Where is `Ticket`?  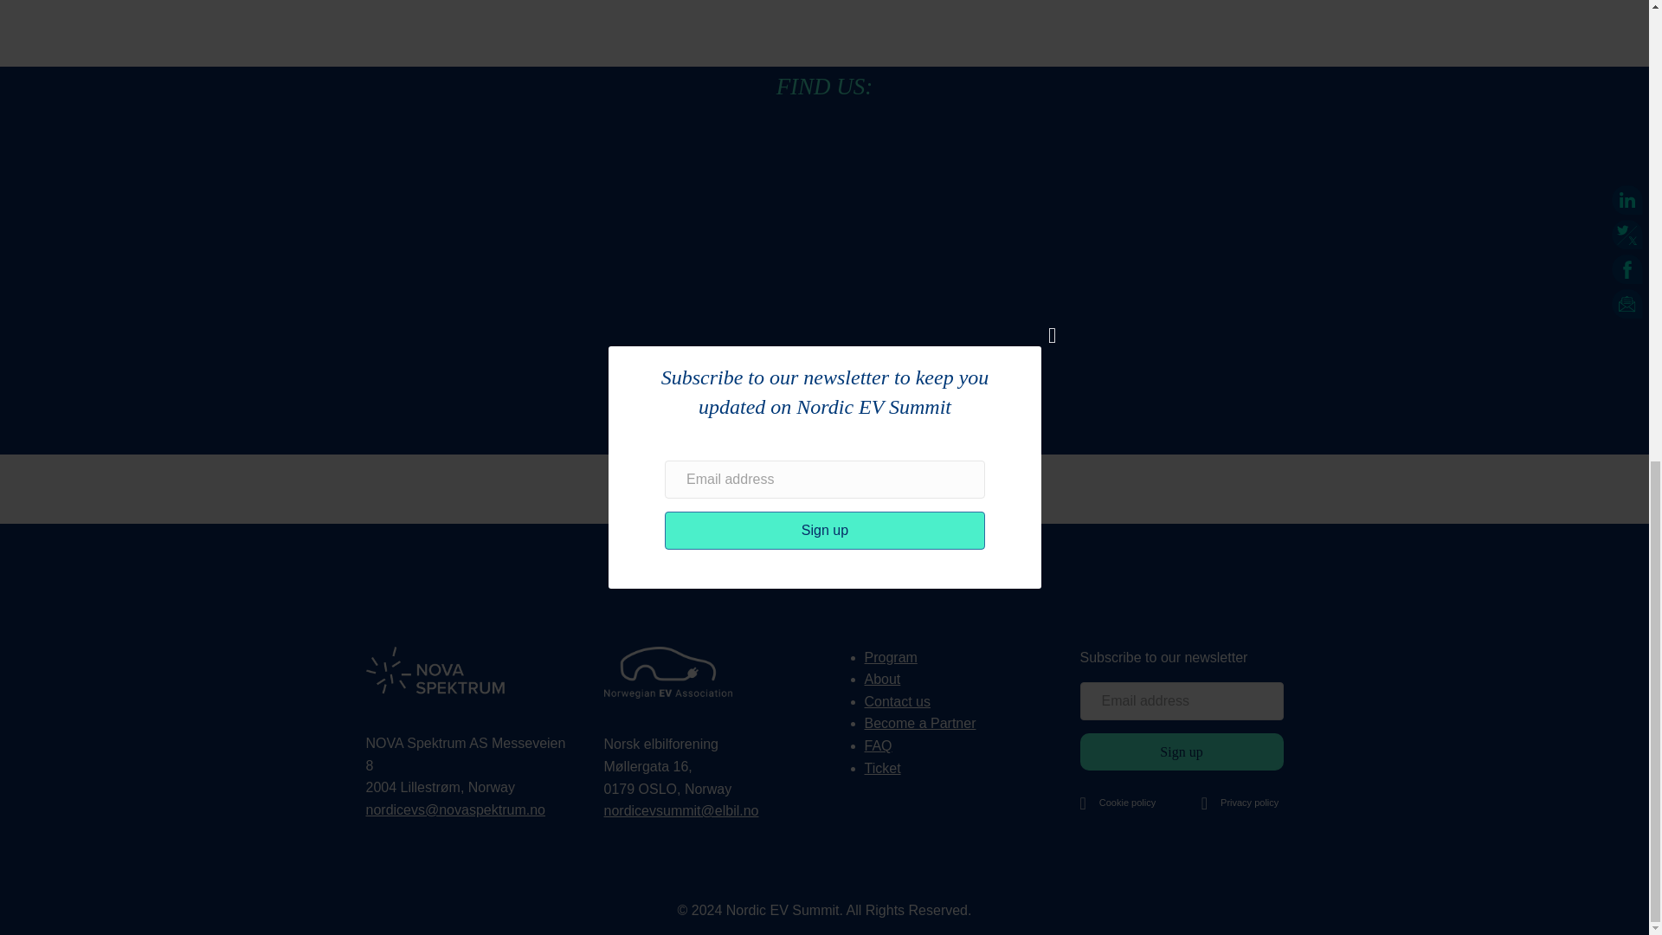 Ticket is located at coordinates (882, 769).